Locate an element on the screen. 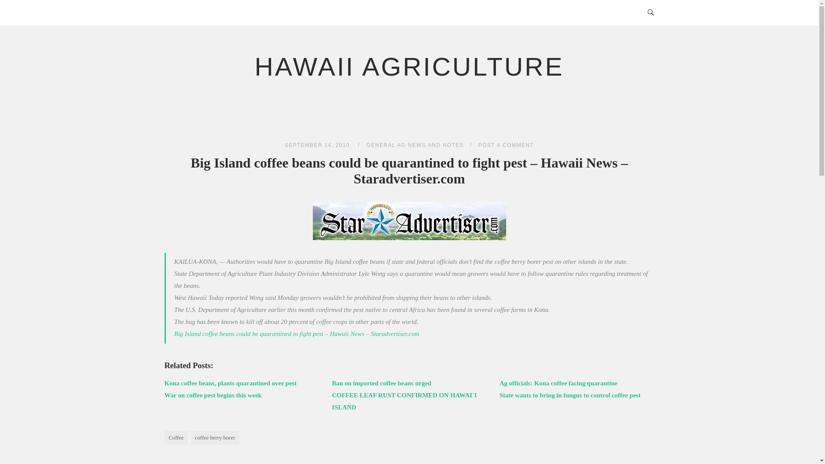  Ban on imported coffee beans urged is located at coordinates (381, 383).